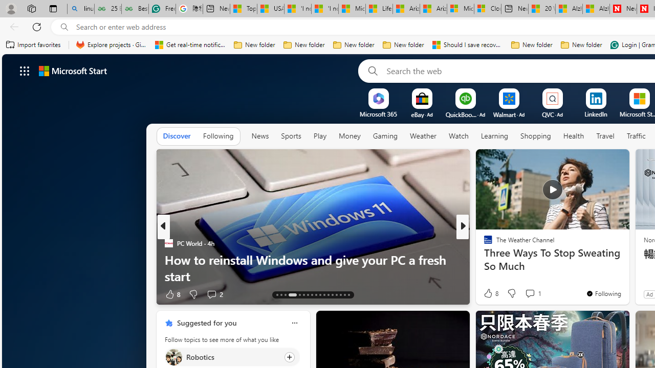 This screenshot has height=368, width=655. Describe the element at coordinates (494, 136) in the screenshot. I see `Learning` at that location.